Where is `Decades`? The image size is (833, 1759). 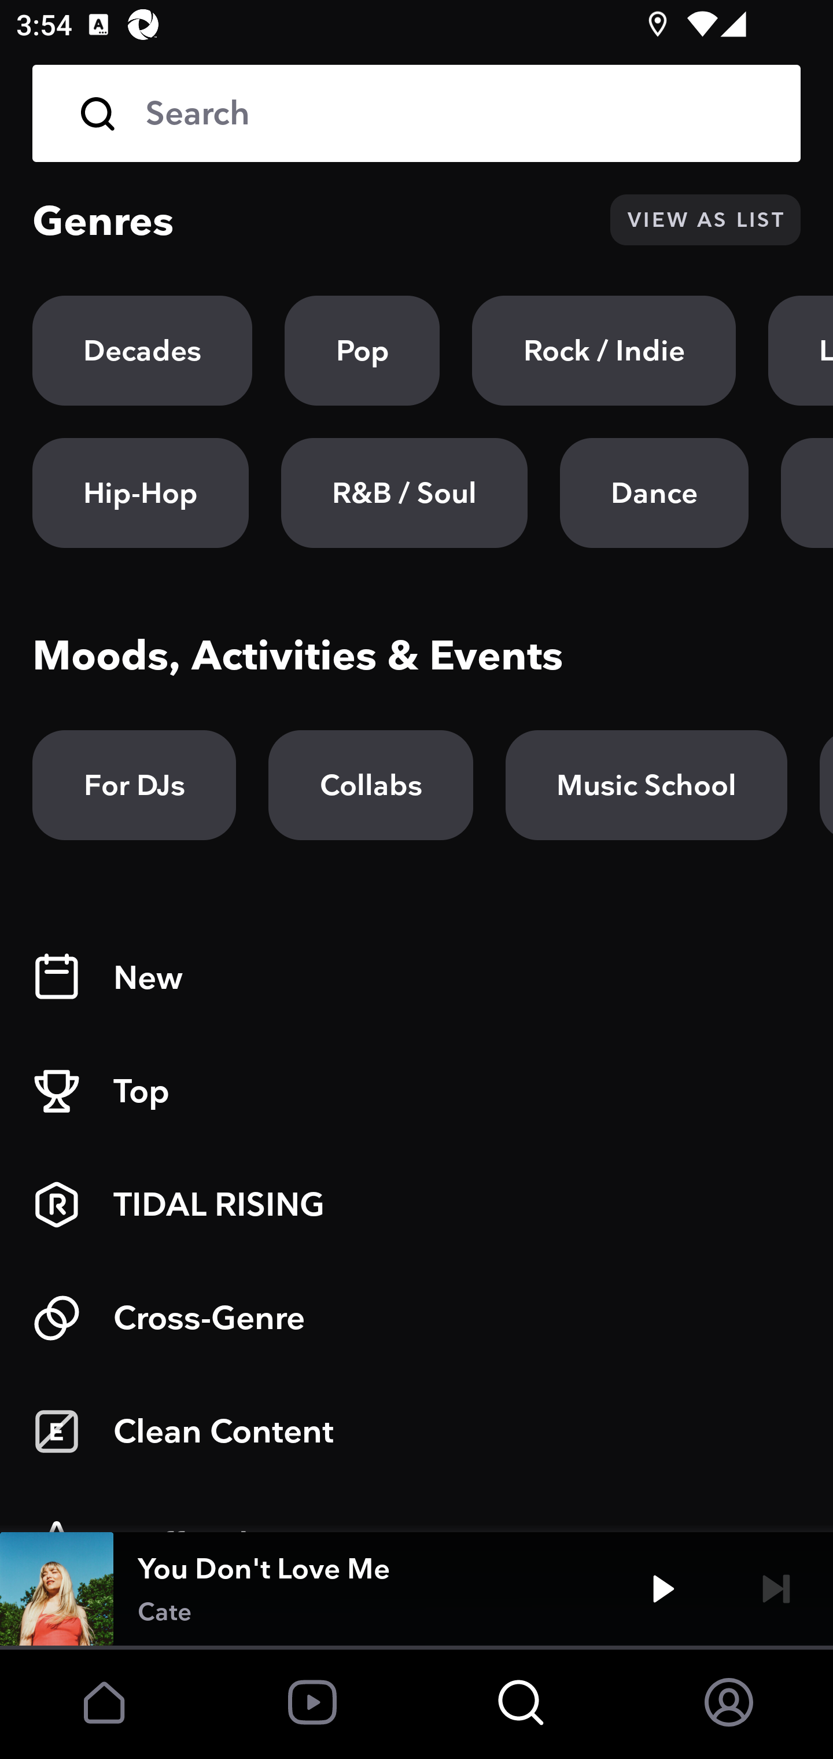
Decades is located at coordinates (142, 351).